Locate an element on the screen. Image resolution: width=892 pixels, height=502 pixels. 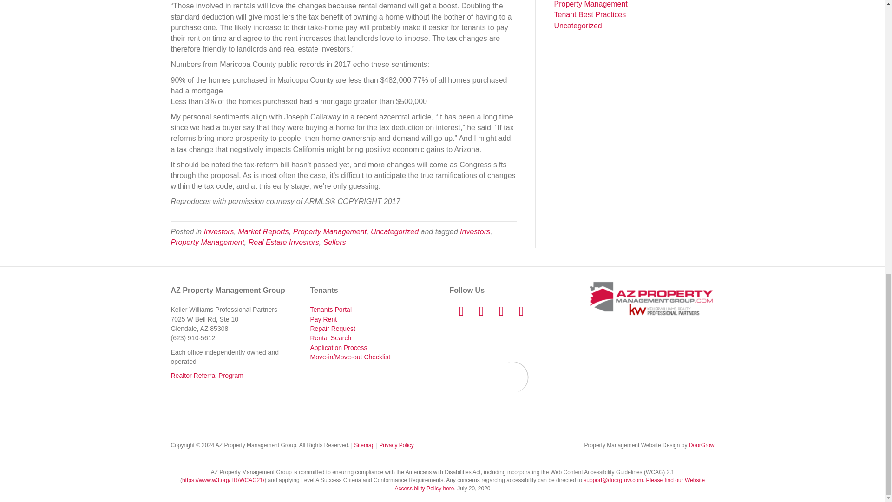
Uncategorized is located at coordinates (394, 231).